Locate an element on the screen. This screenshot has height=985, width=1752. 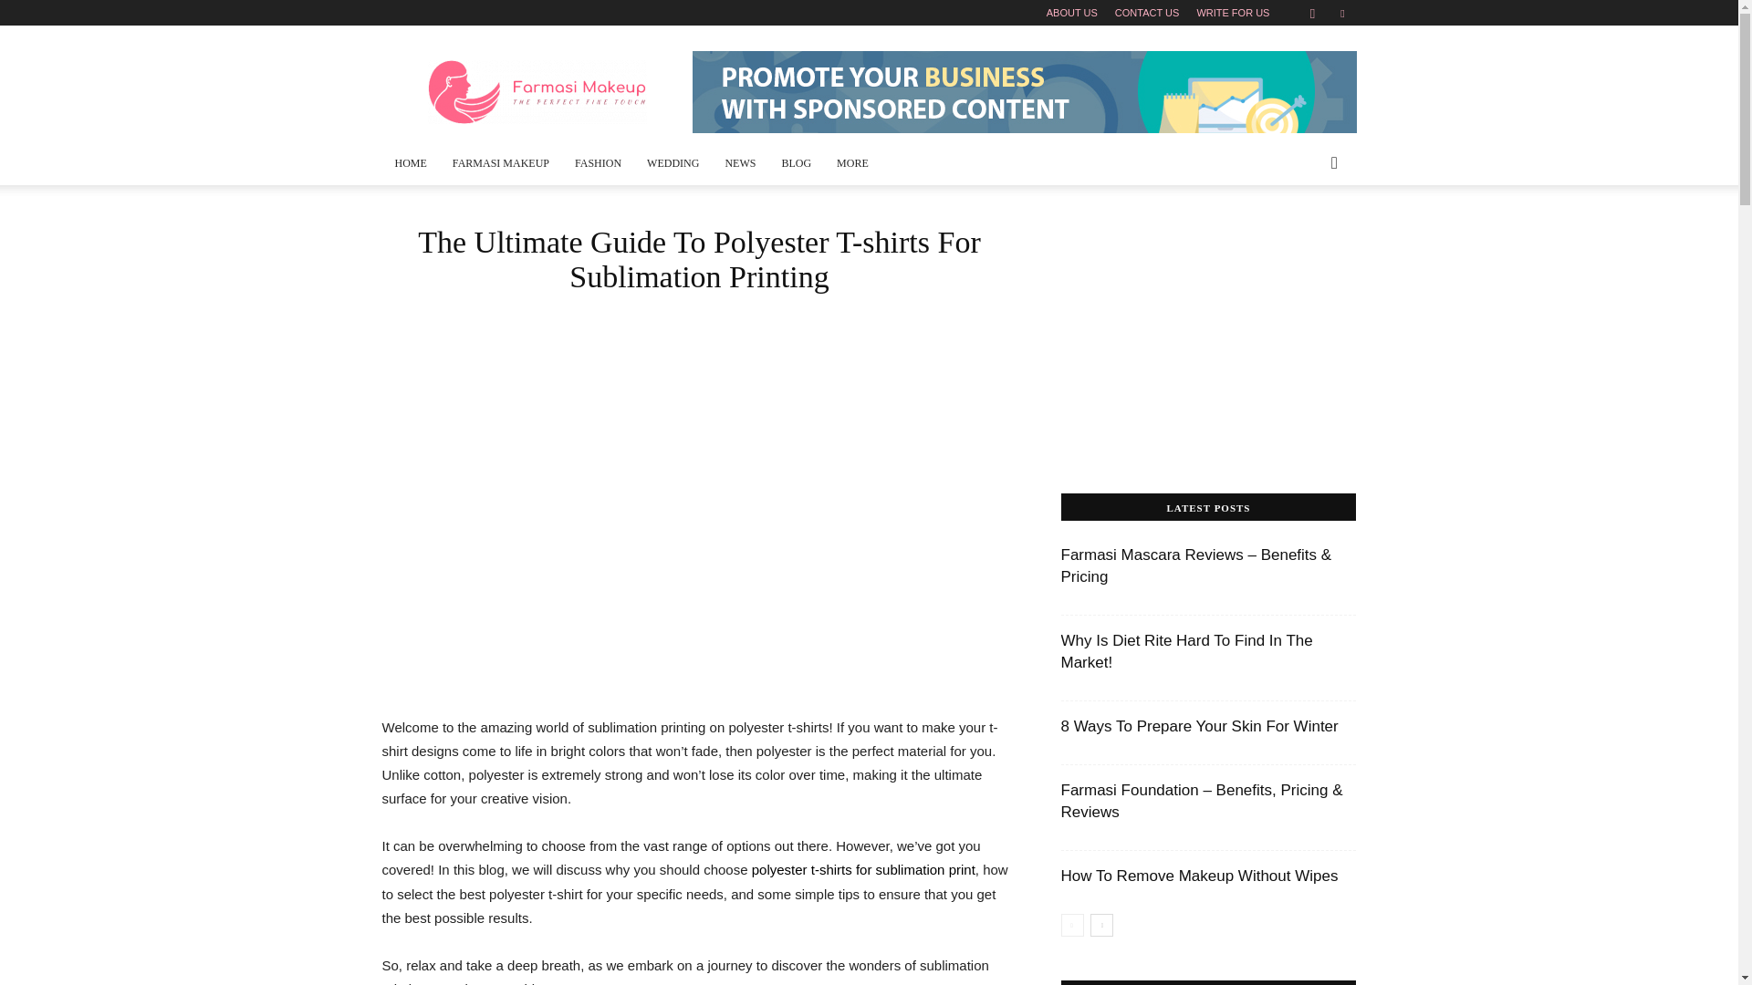
CONTACT US is located at coordinates (1146, 13).